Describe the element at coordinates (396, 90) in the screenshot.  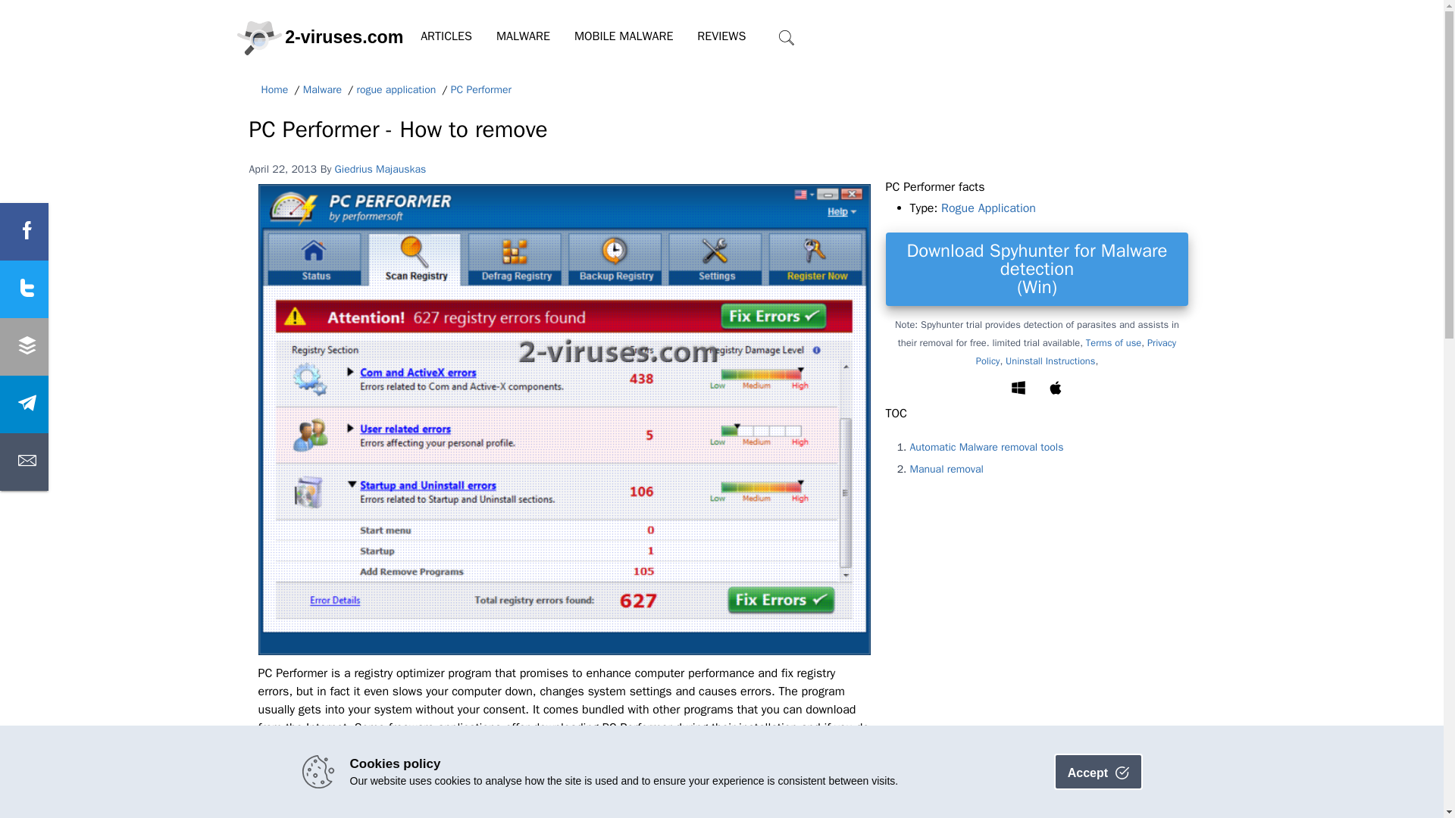
I see `rogue application` at that location.